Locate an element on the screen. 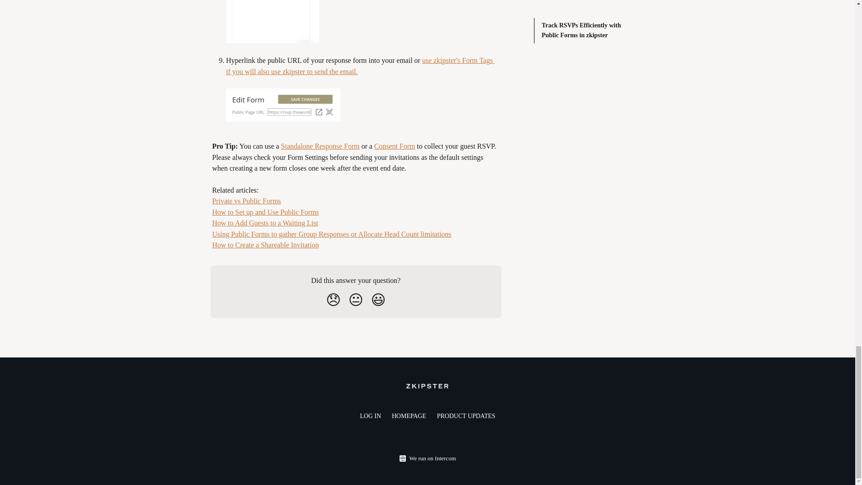 The width and height of the screenshot is (862, 485). Consent Form is located at coordinates (394, 146).